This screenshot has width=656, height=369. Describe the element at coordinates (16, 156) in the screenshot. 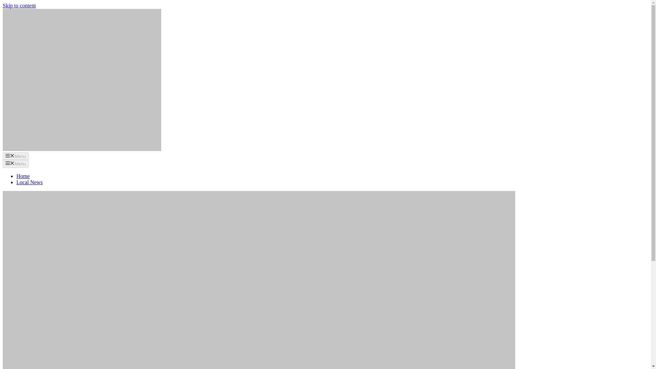

I see `Menu` at that location.